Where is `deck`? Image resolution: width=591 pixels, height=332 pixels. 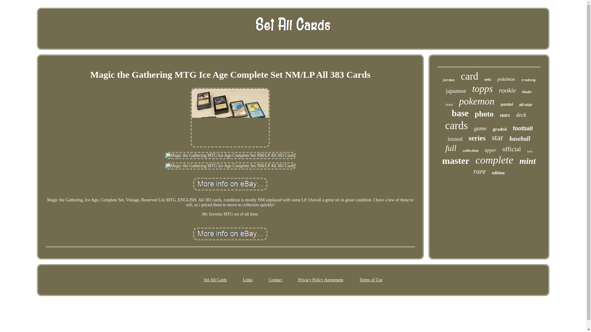 deck is located at coordinates (521, 115).